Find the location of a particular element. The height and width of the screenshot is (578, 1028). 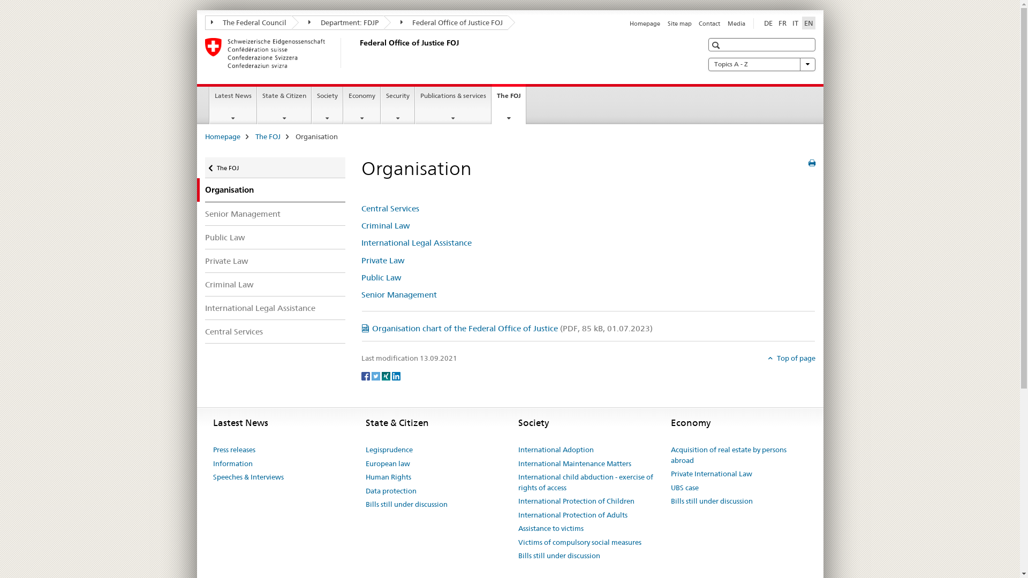

Homepage is located at coordinates (645, 24).